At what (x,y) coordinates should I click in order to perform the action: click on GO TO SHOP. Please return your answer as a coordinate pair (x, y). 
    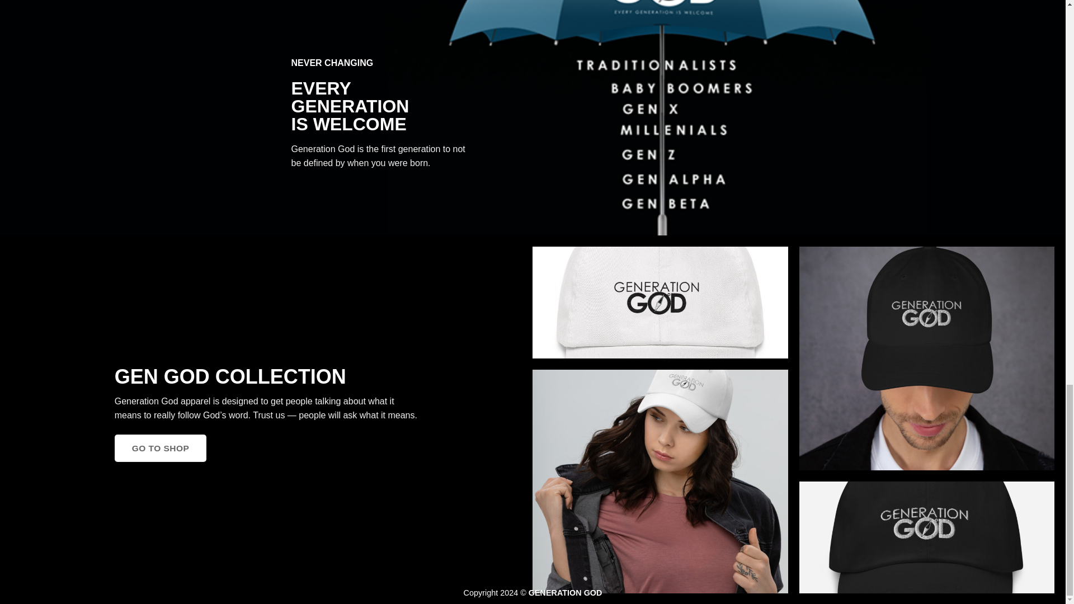
    Looking at the image, I should click on (161, 448).